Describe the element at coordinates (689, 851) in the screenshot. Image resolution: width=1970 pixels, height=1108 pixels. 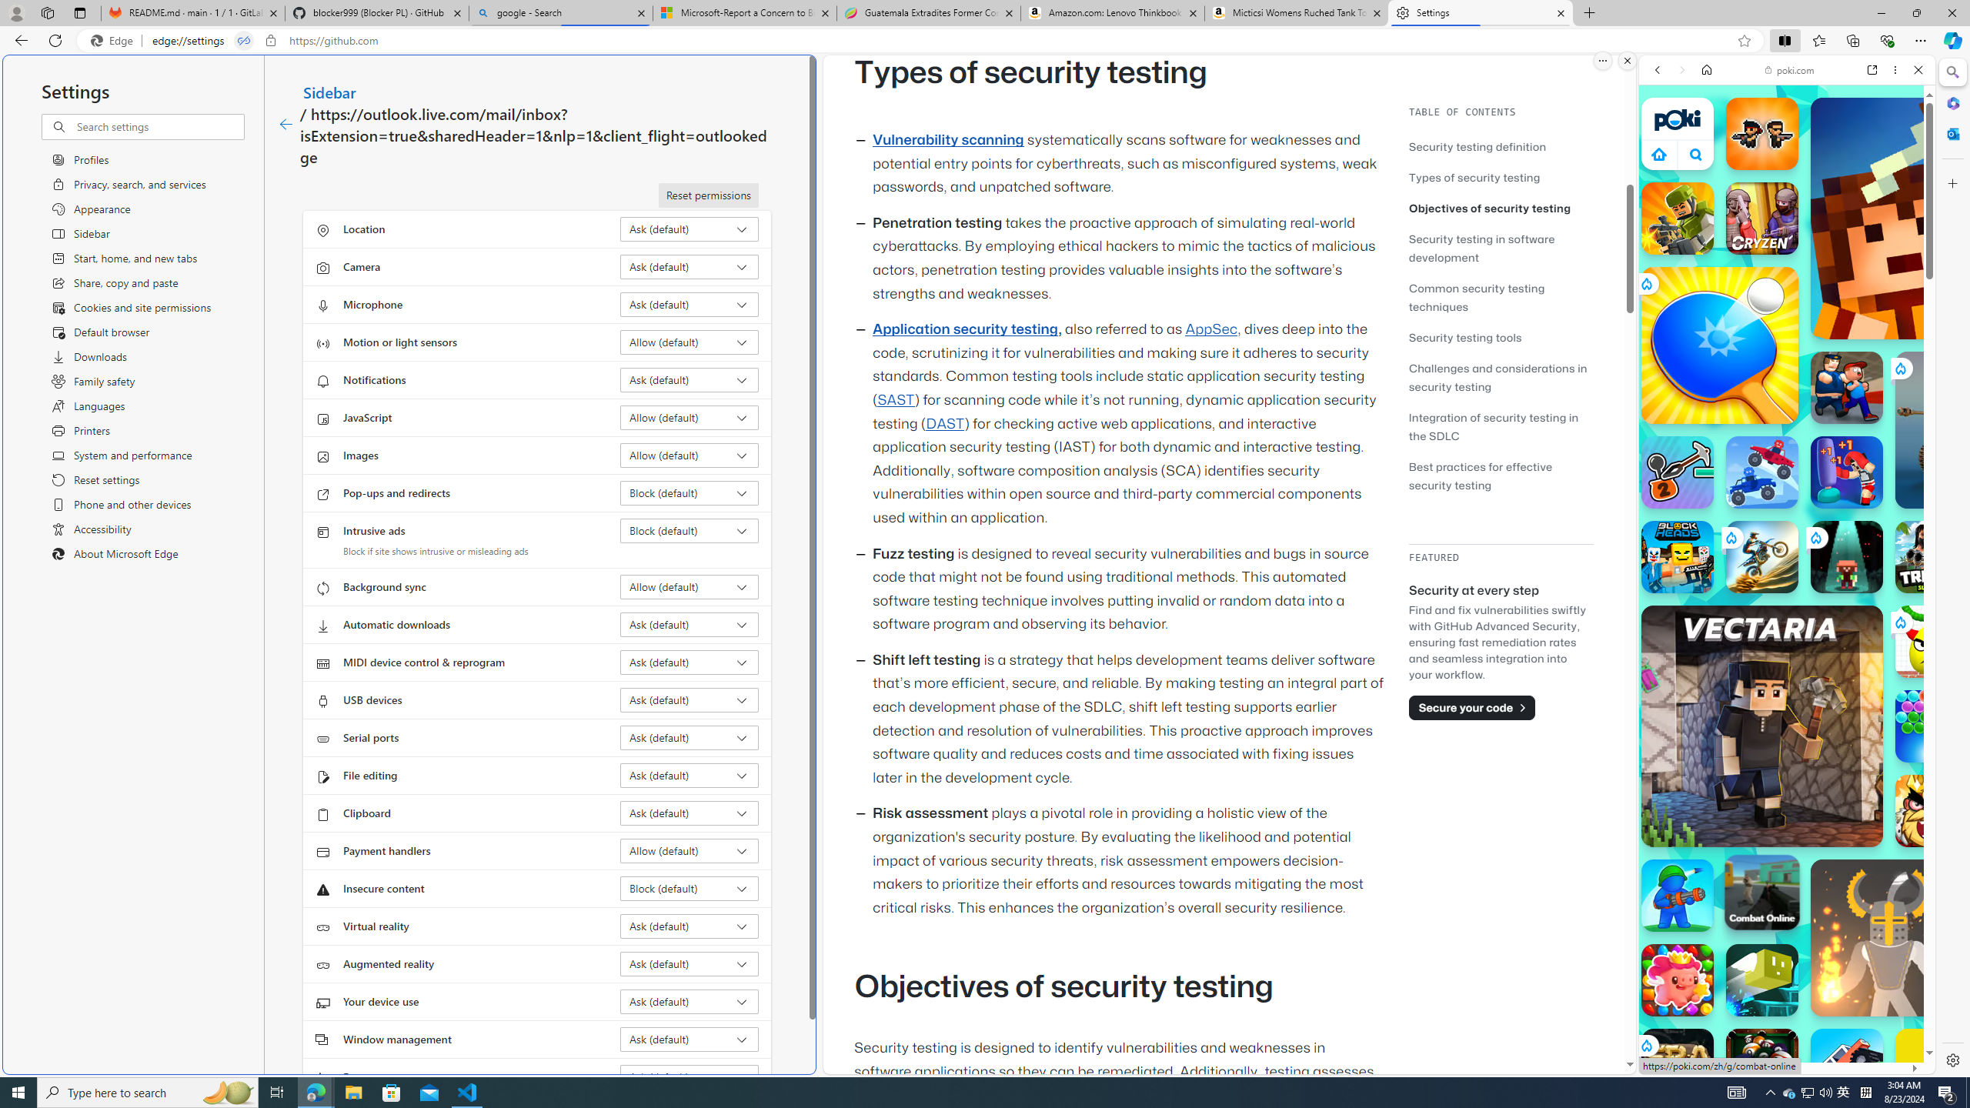
I see `Payment handlers Allow (default)` at that location.